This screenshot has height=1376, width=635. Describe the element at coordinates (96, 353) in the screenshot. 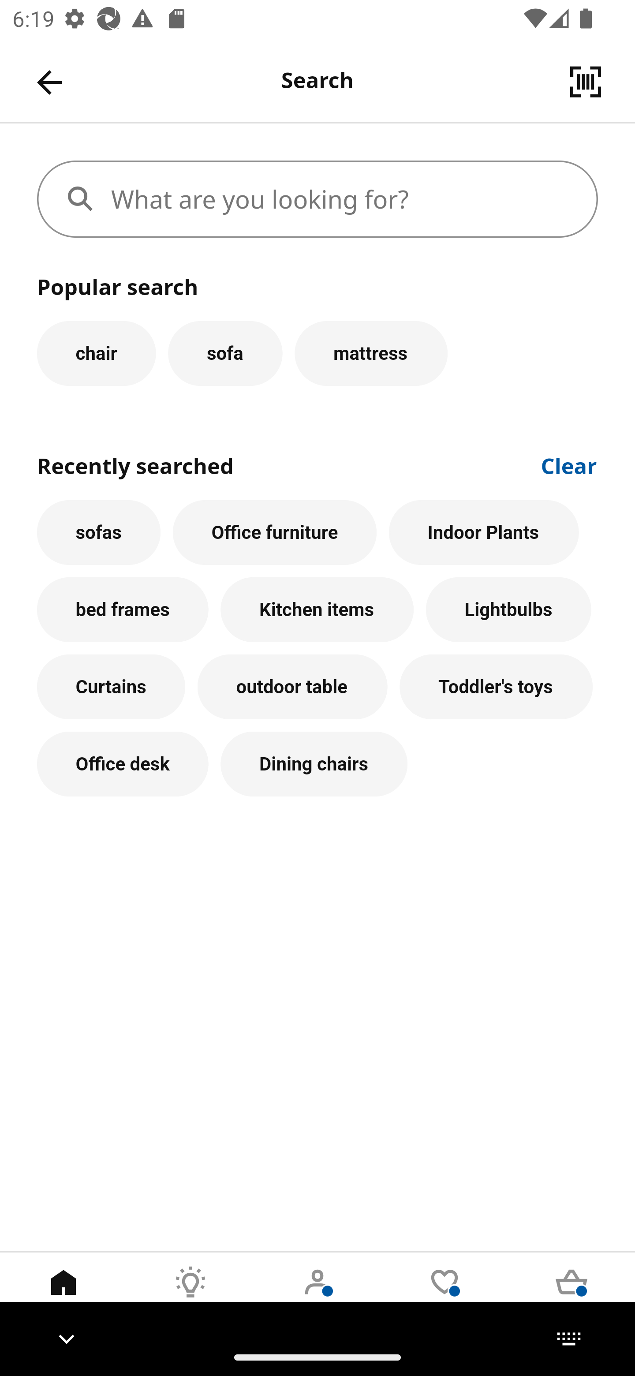

I see `chair` at that location.